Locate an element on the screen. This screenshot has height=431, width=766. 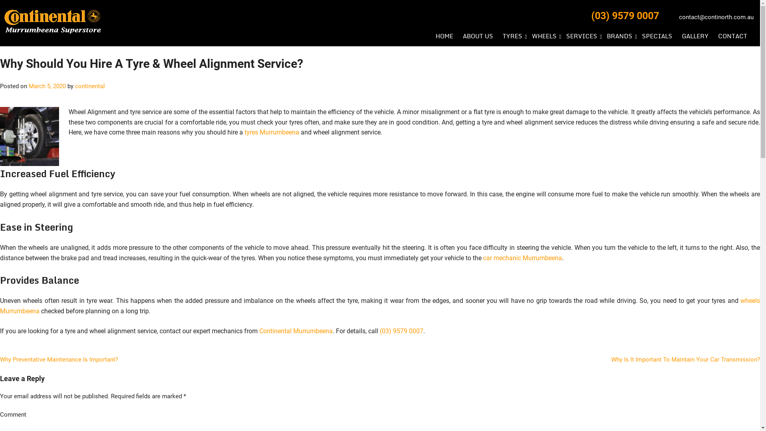
tyres Murrumbeena is located at coordinates (272, 132).